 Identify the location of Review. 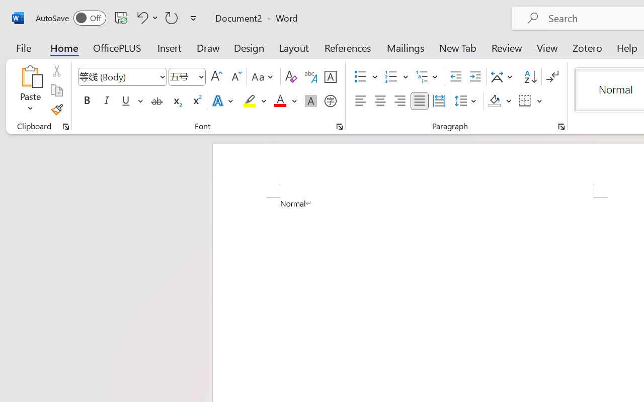
(507, 47).